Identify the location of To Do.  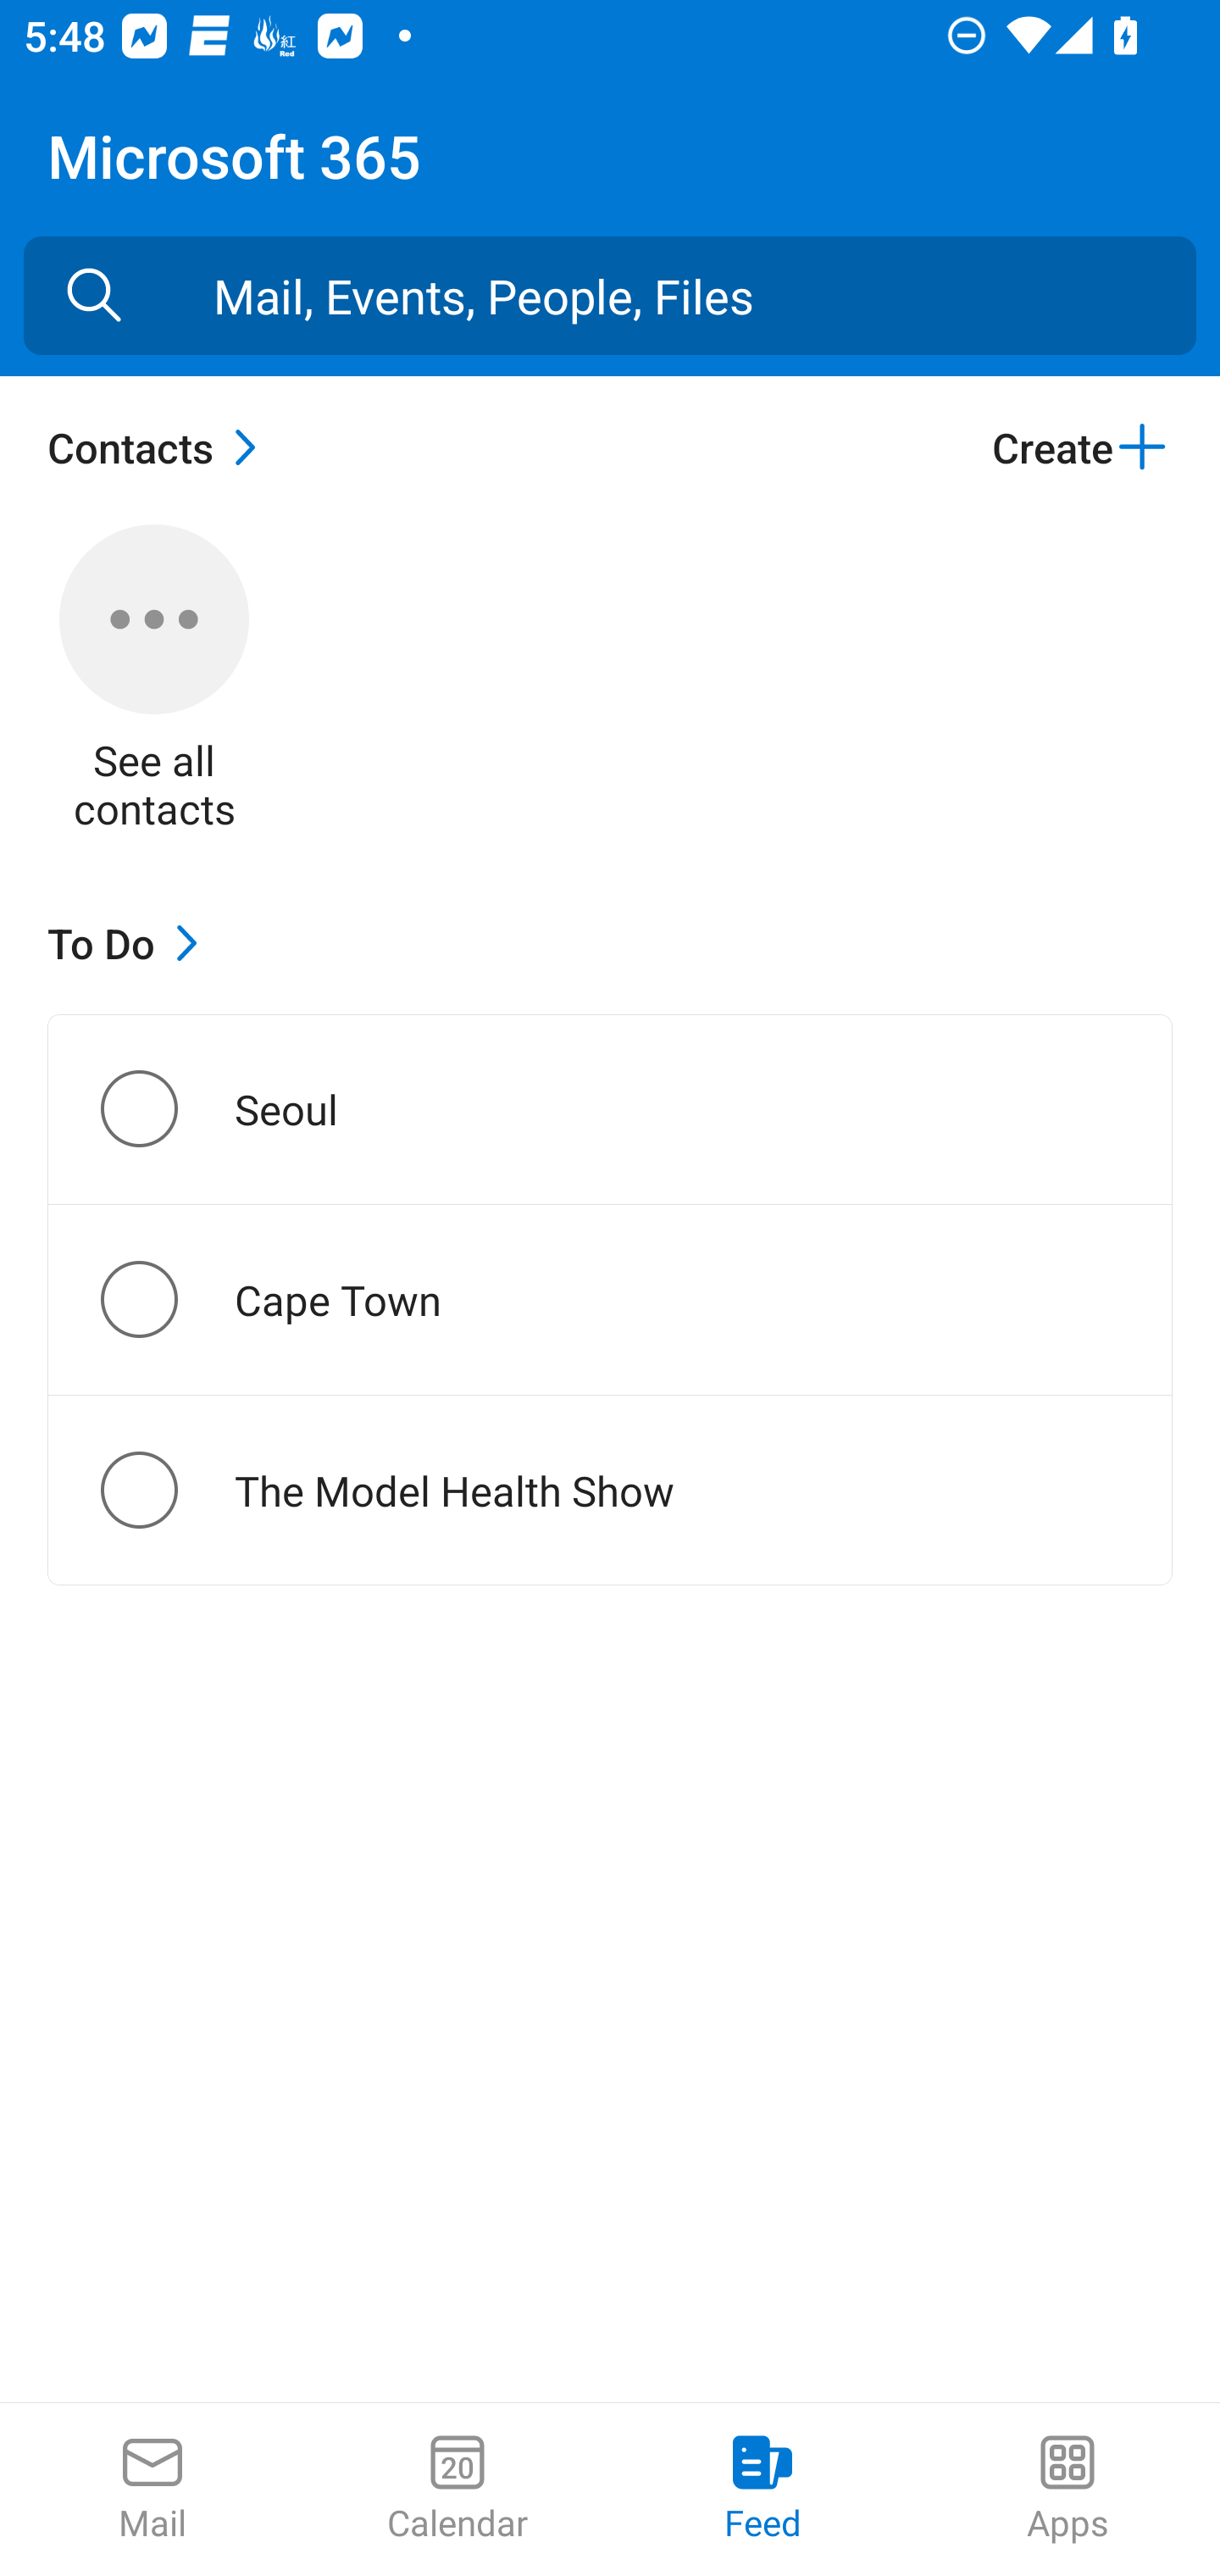
(130, 942).